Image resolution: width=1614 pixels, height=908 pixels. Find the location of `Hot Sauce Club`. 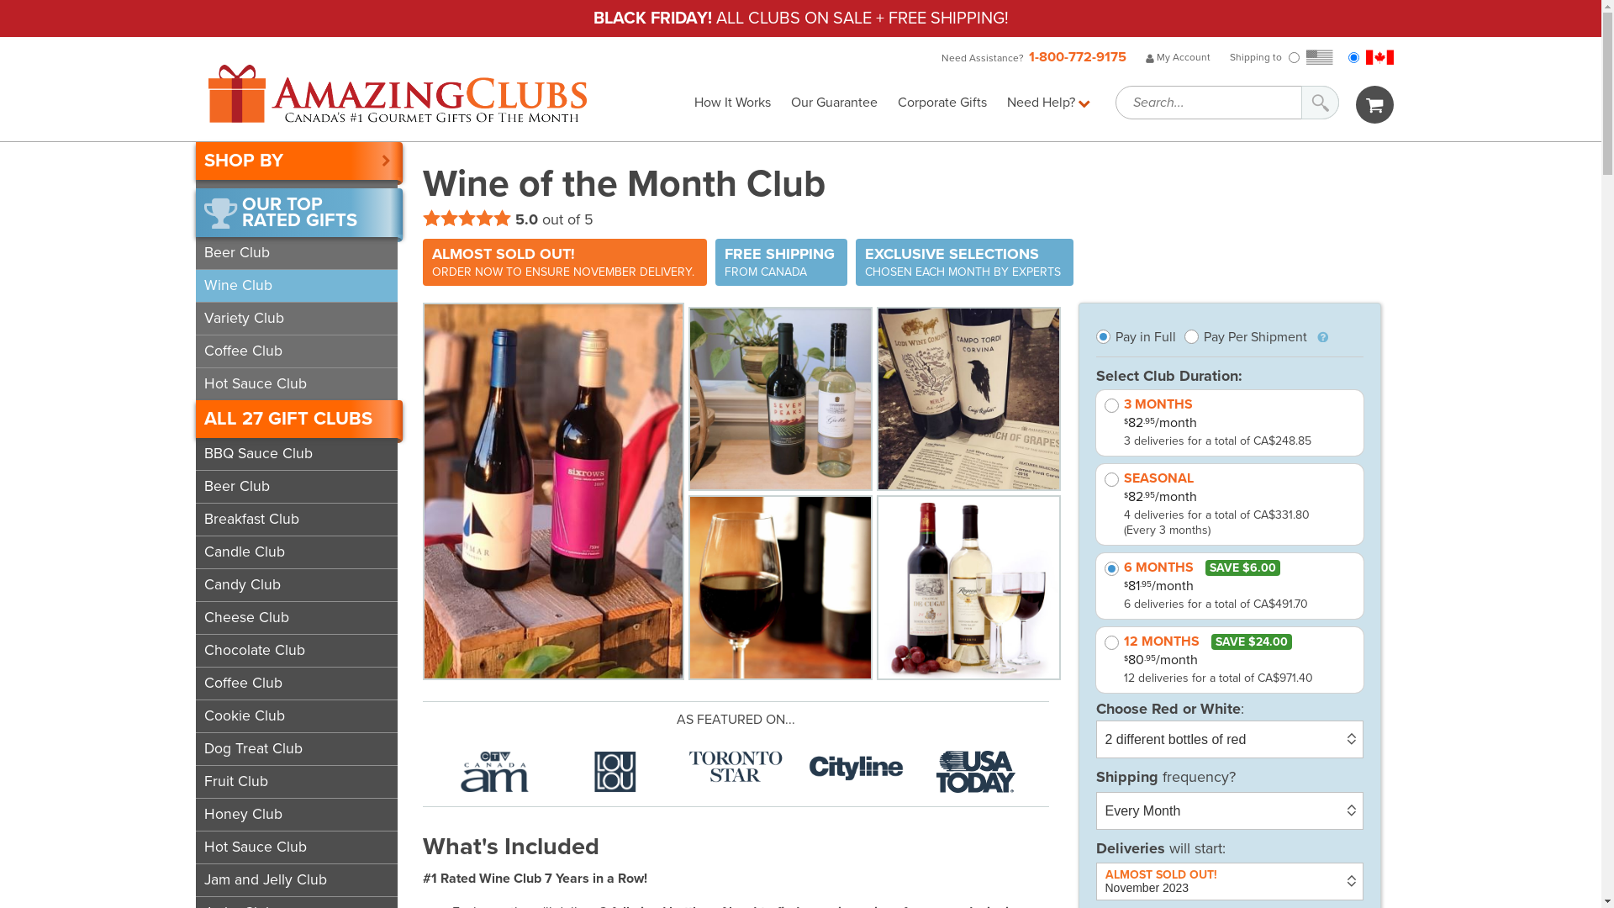

Hot Sauce Club is located at coordinates (296, 384).